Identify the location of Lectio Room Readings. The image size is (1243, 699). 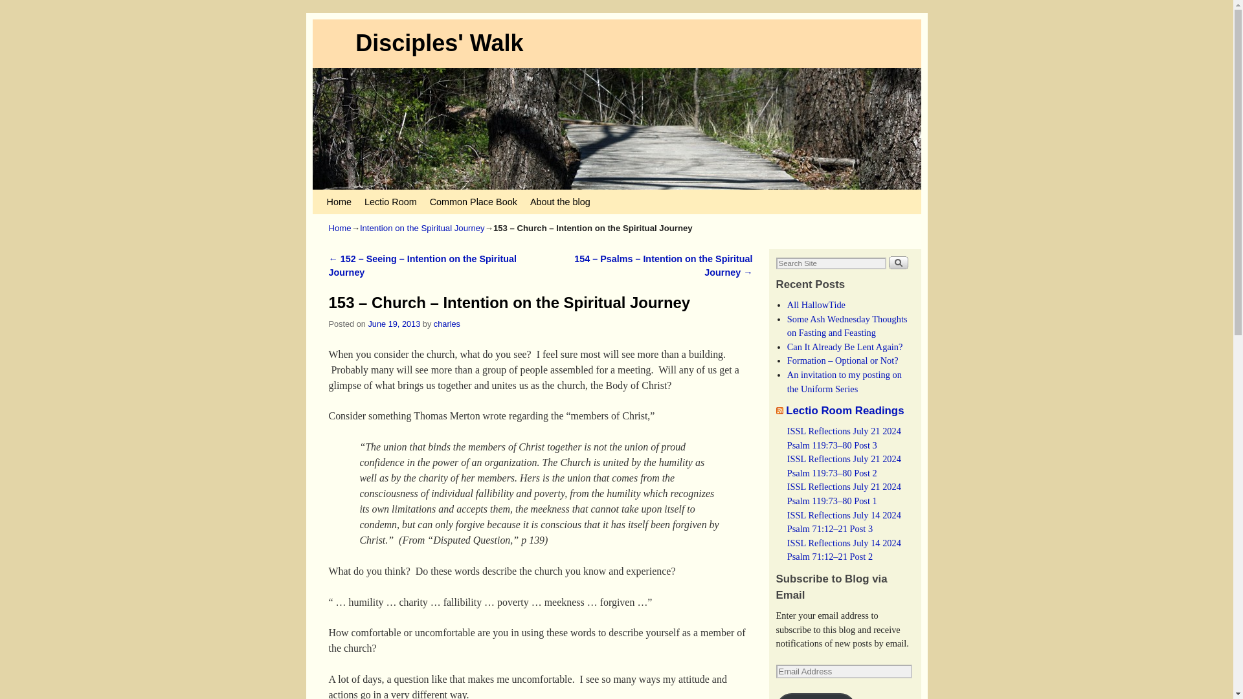
(844, 410).